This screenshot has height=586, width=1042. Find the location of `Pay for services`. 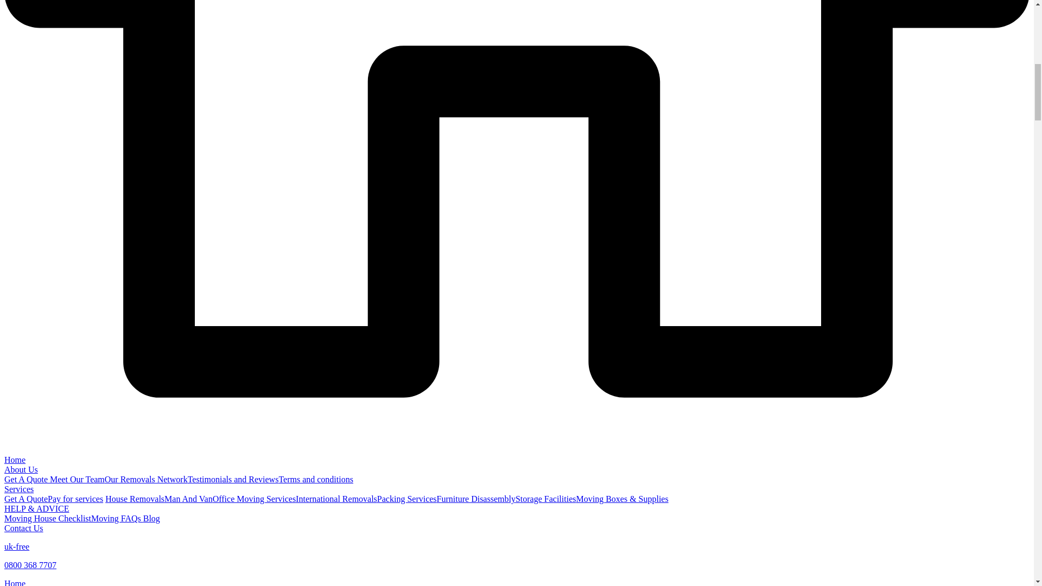

Pay for services is located at coordinates (75, 499).